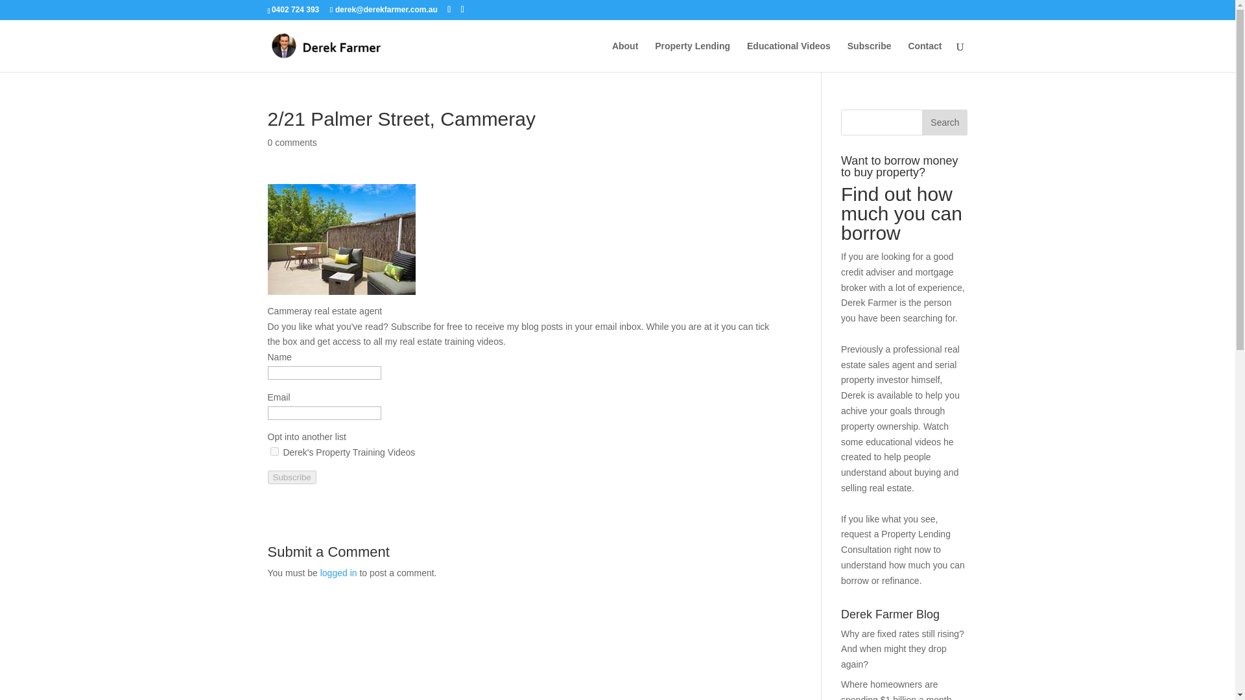 The width and height of the screenshot is (1245, 700). Describe the element at coordinates (292, 142) in the screenshot. I see `0 comments` at that location.